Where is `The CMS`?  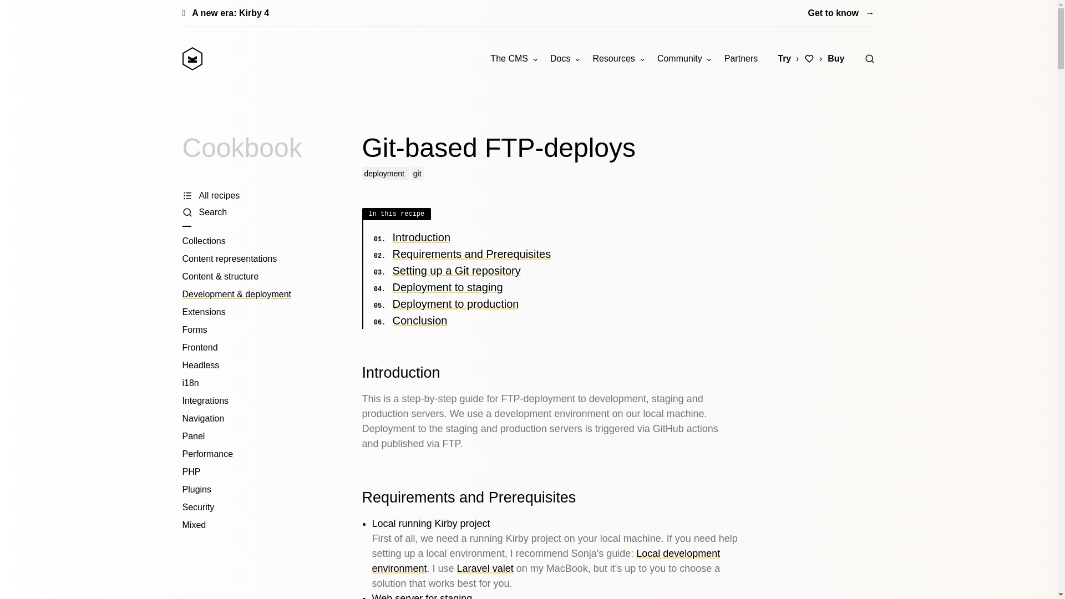
The CMS is located at coordinates (513, 59).